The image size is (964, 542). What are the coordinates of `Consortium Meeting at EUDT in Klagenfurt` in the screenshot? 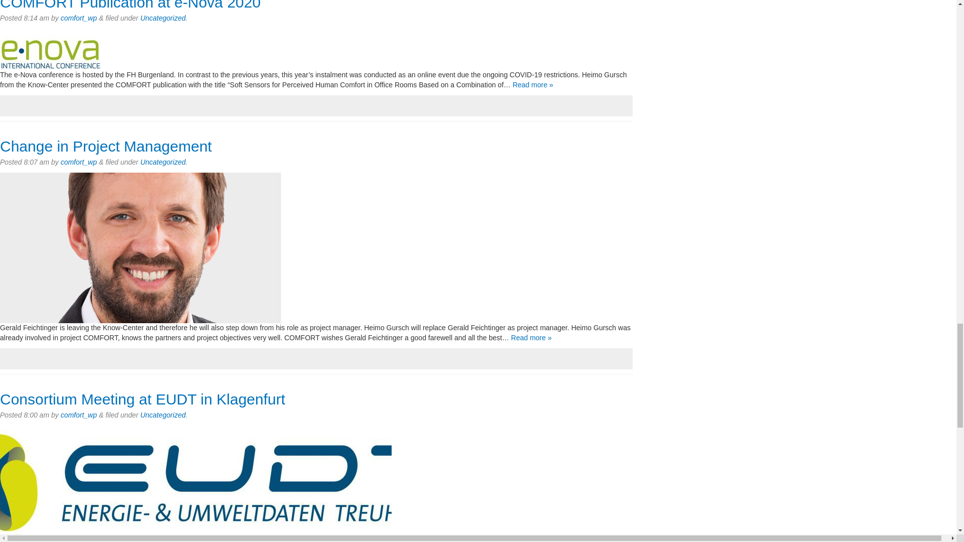 It's located at (143, 399).